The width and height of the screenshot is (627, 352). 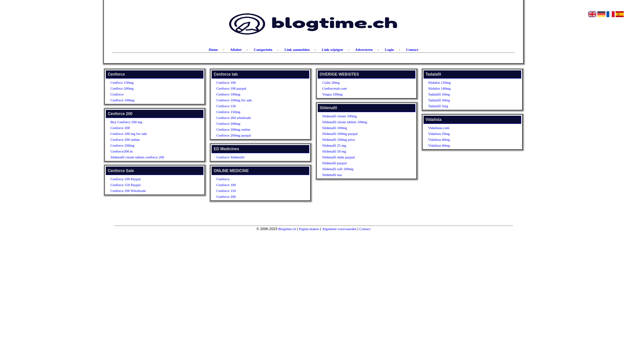 What do you see at coordinates (360, 94) in the screenshot?
I see `Viagra 100mg` at bounding box center [360, 94].